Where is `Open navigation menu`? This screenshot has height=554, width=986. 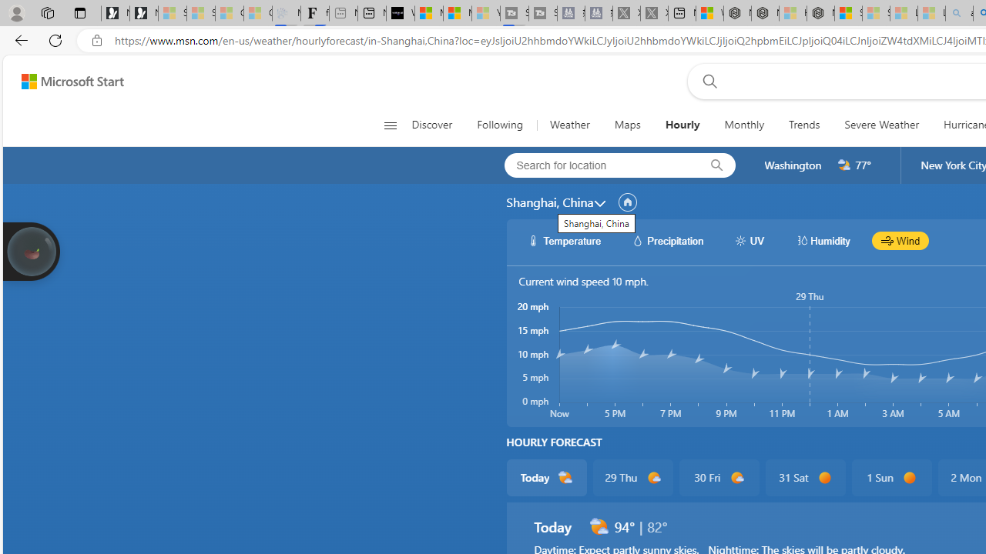
Open navigation menu is located at coordinates (390, 125).